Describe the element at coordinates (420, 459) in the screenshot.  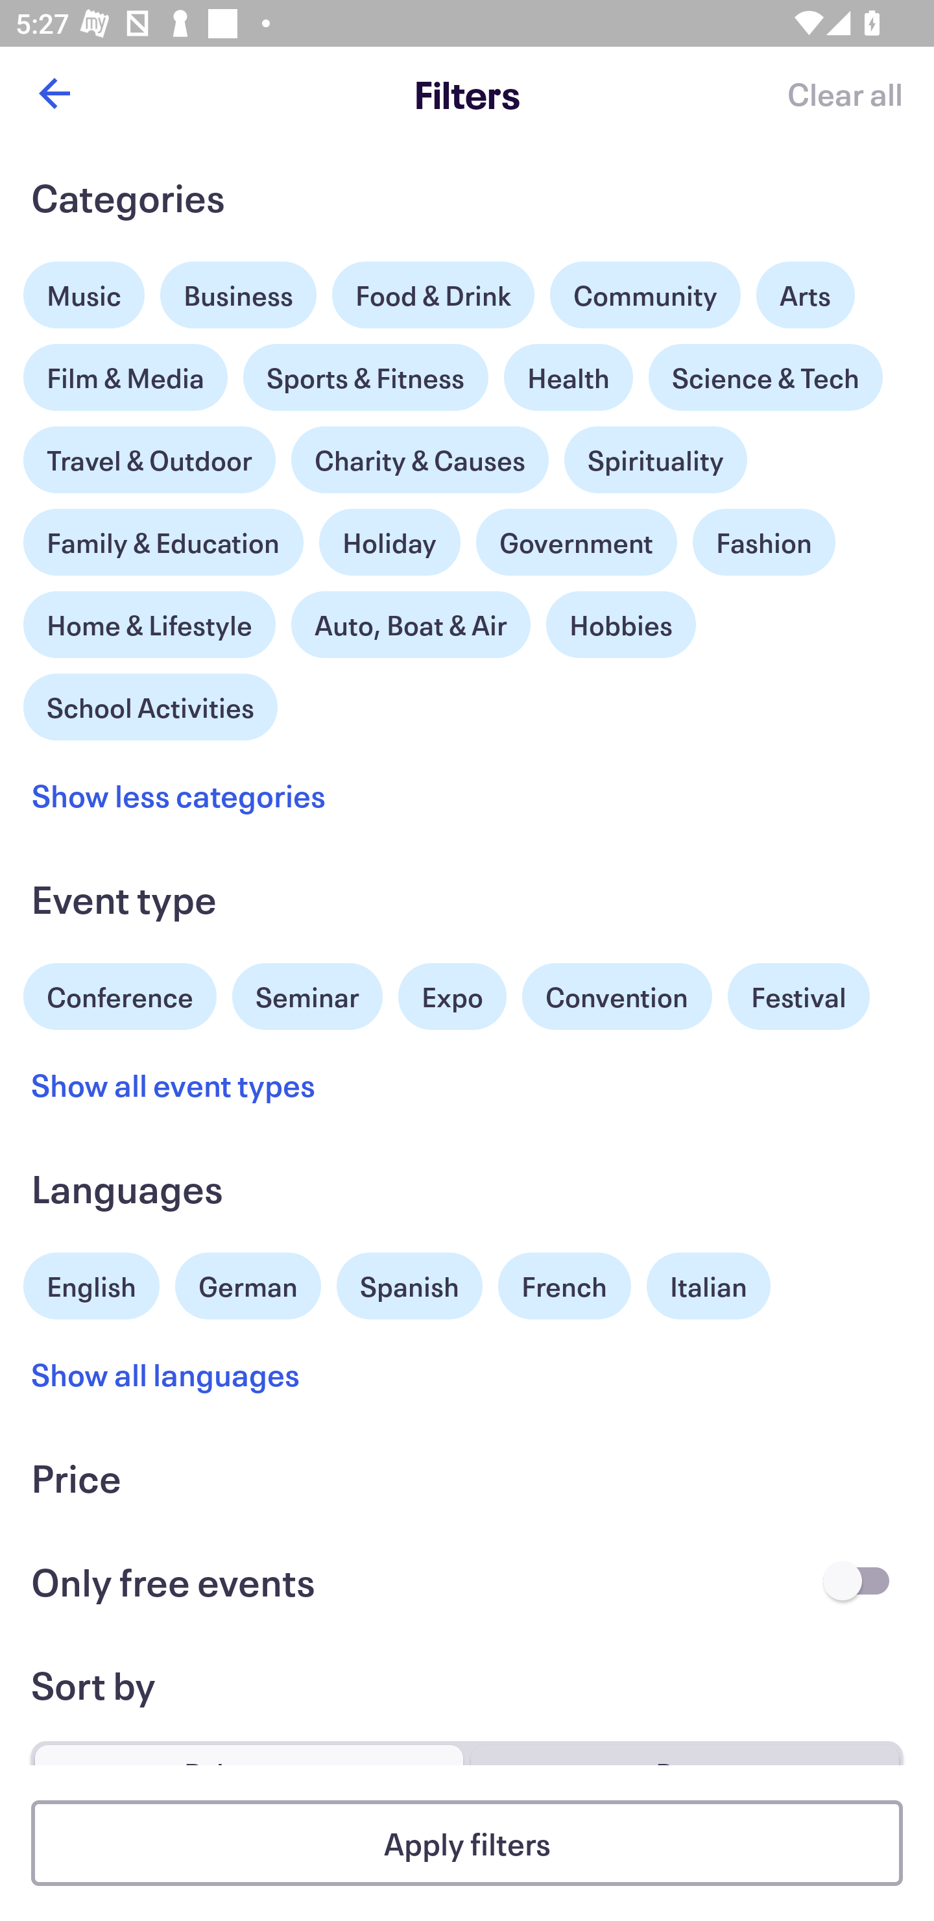
I see `Charity & Causes` at that location.